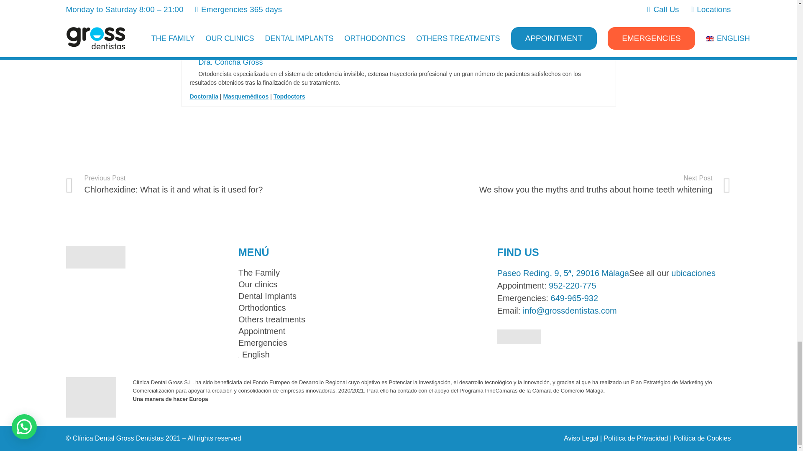 The height and width of the screenshot is (451, 803). What do you see at coordinates (392, 23) in the screenshot?
I see `Contact us` at bounding box center [392, 23].